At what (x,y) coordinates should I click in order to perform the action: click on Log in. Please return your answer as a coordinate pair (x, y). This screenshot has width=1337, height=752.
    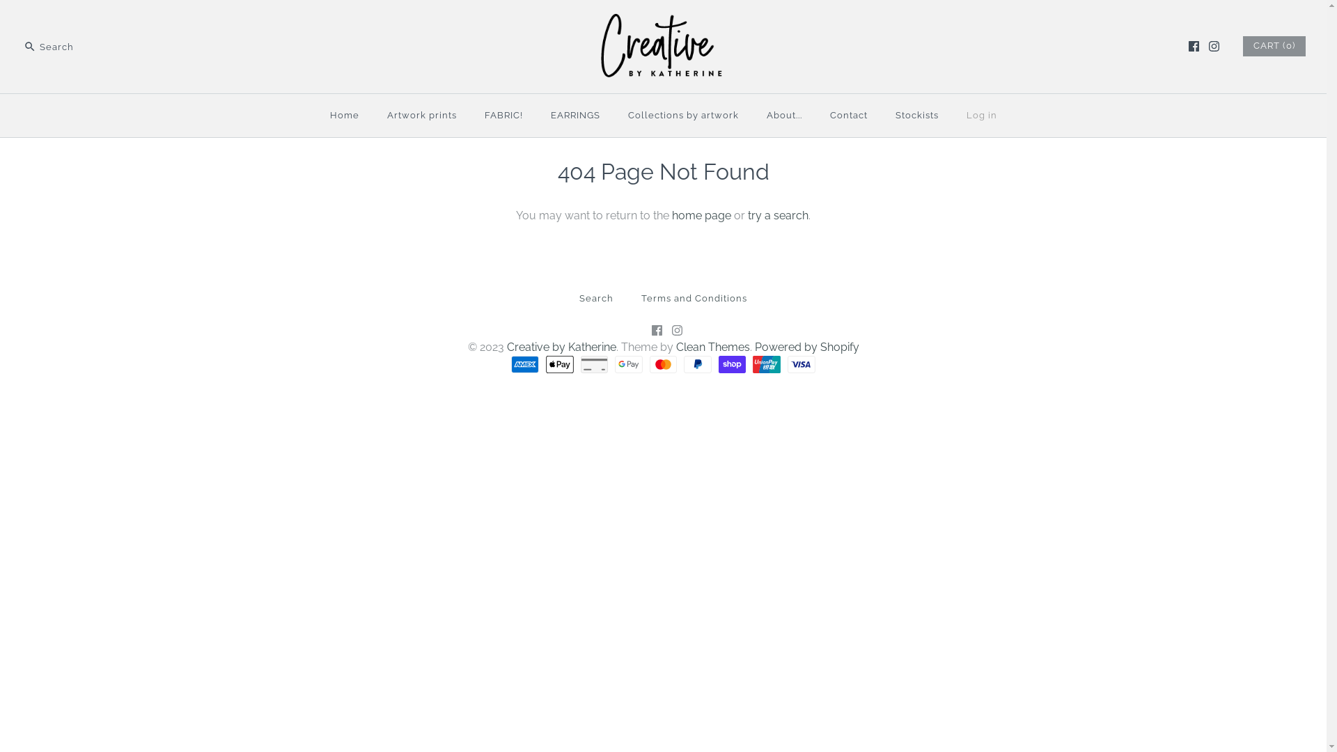
    Looking at the image, I should click on (982, 116).